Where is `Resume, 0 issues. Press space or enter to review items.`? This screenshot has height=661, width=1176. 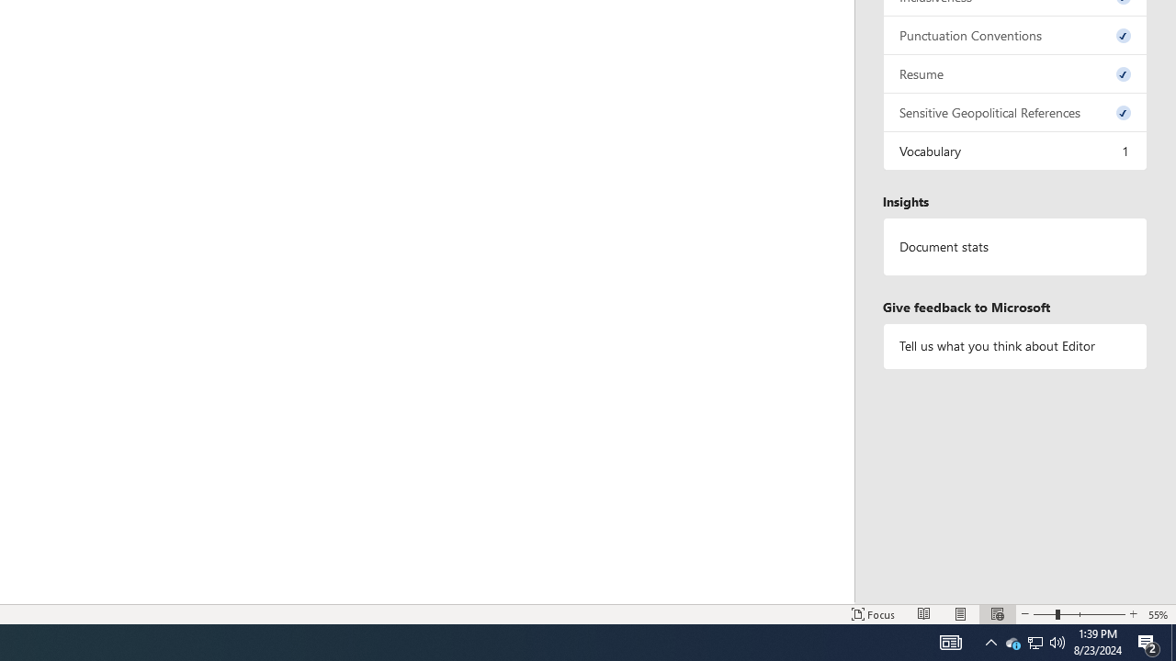
Resume, 0 issues. Press space or enter to review items. is located at coordinates (1015, 73).